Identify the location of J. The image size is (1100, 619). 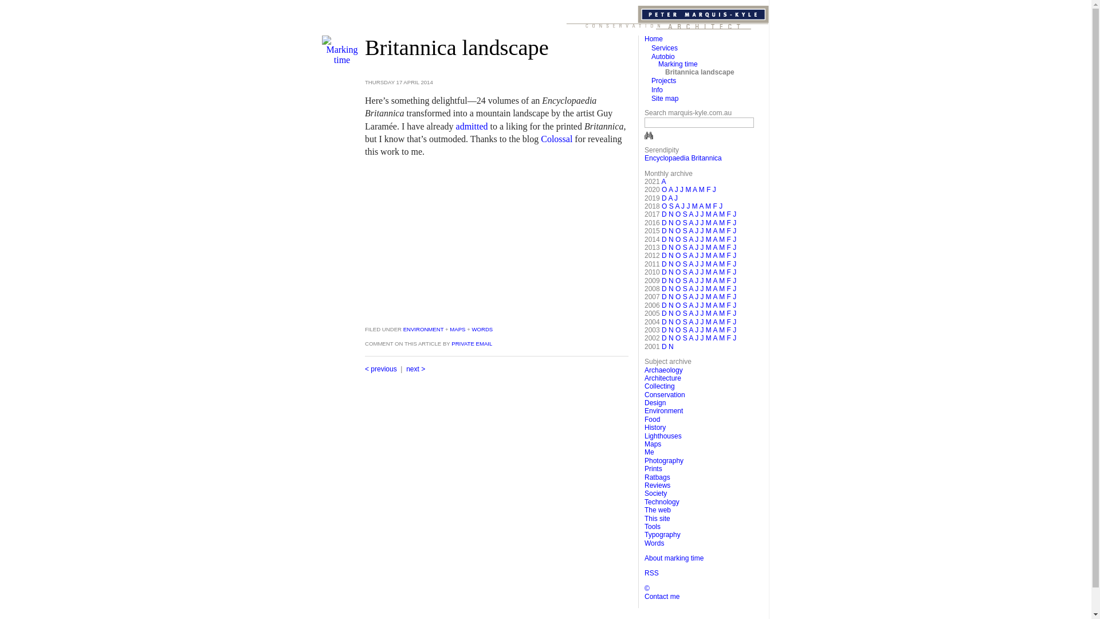
(721, 206).